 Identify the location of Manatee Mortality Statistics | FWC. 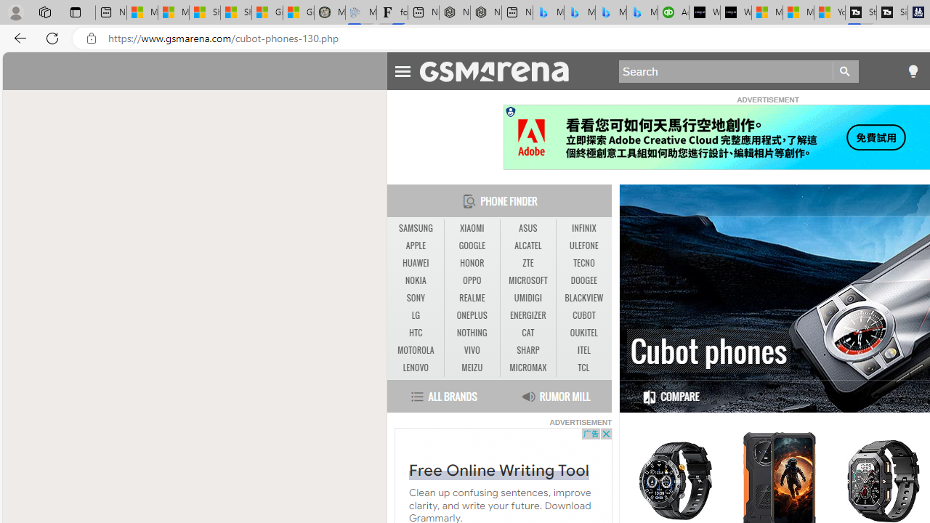
(329, 13).